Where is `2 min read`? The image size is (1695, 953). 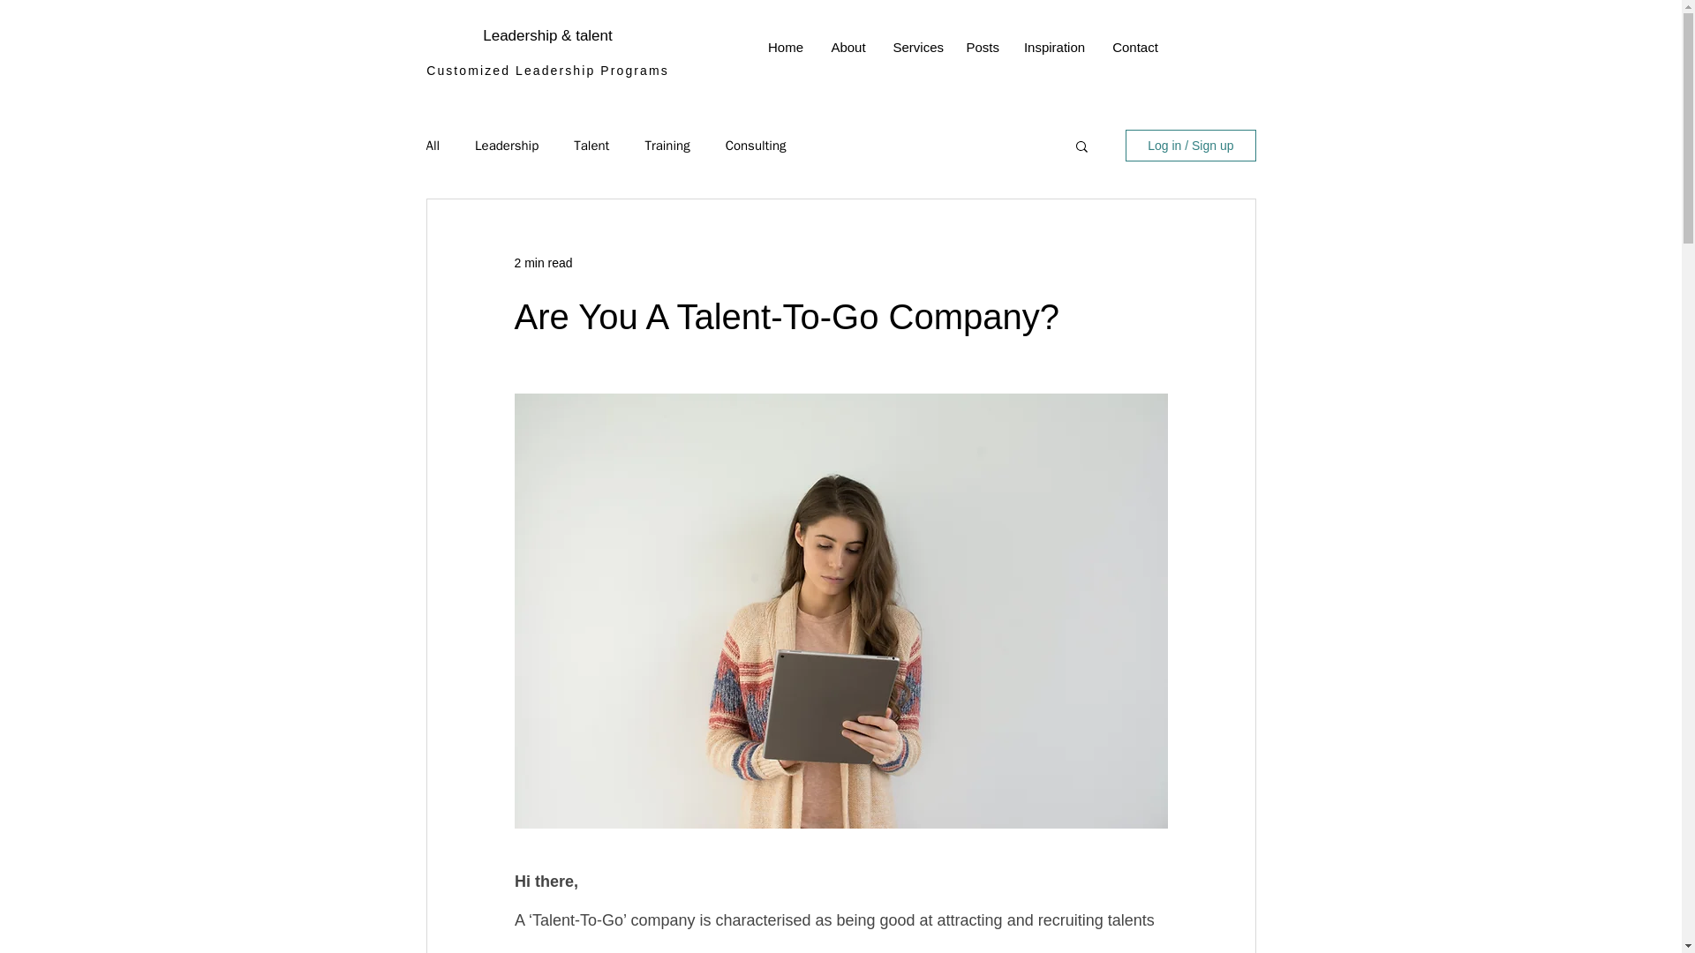 2 min read is located at coordinates (542, 263).